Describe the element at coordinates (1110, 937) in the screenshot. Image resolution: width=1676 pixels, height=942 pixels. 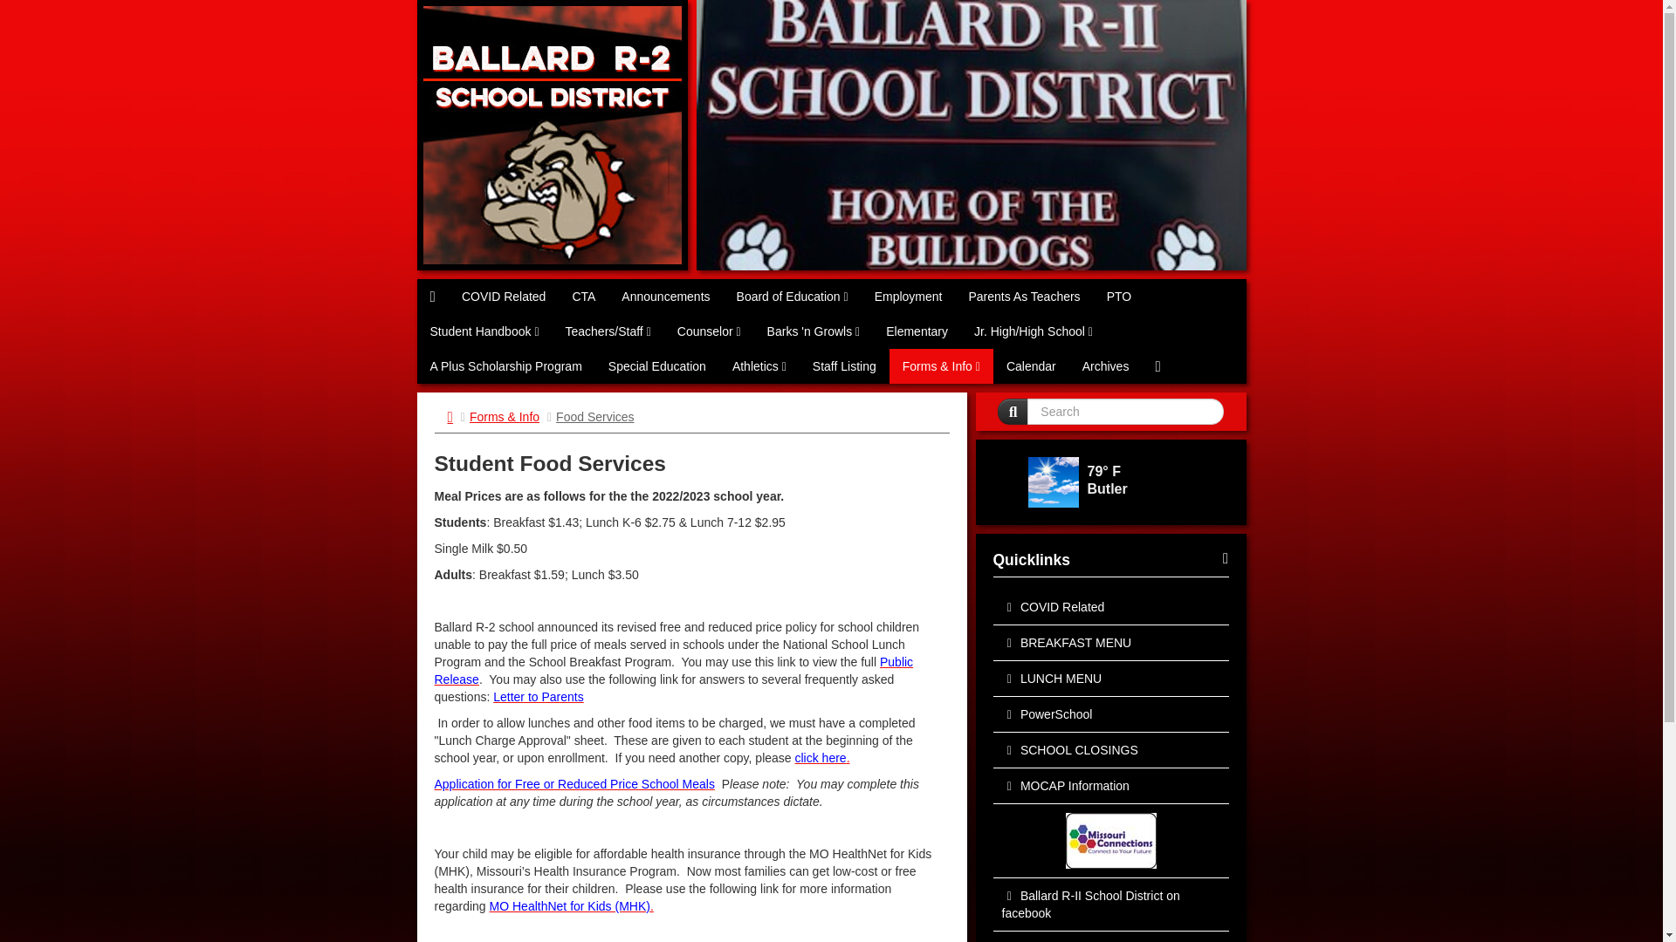
I see `Website Accessibility` at that location.